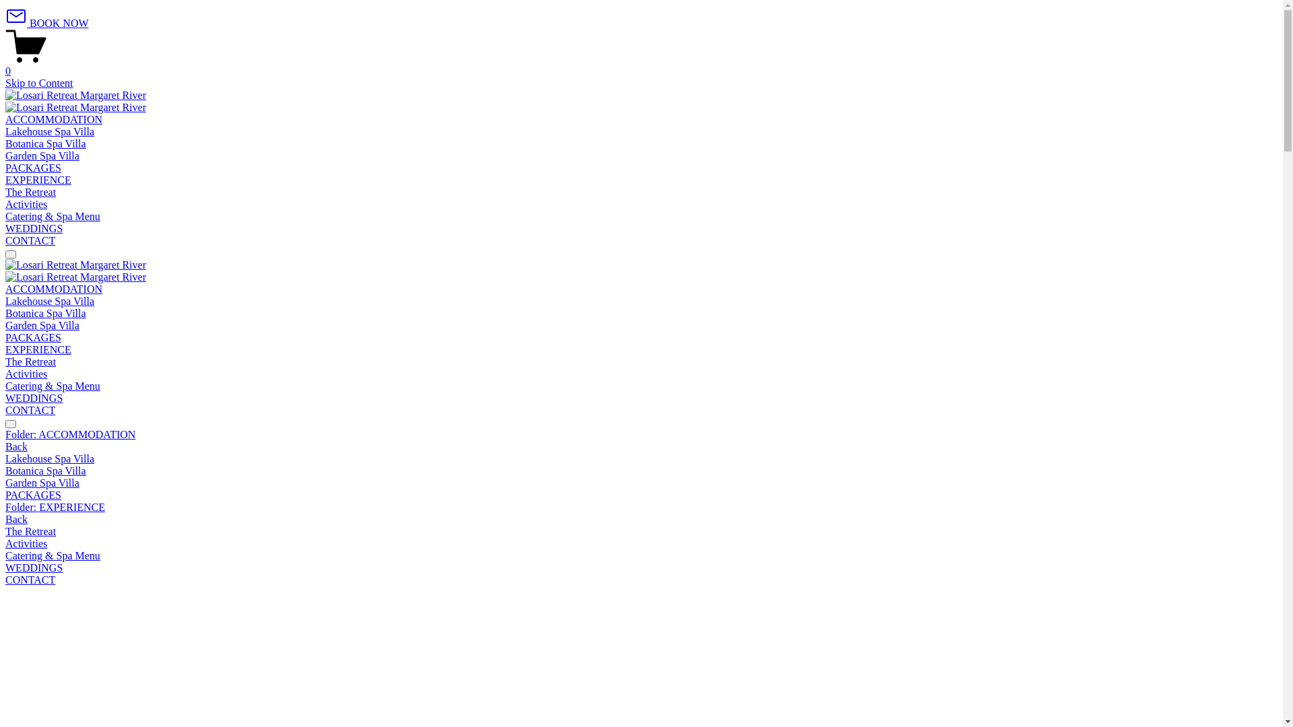 Image resolution: width=1293 pixels, height=727 pixels. What do you see at coordinates (641, 435) in the screenshot?
I see `Folder: ACCOMMODATION` at bounding box center [641, 435].